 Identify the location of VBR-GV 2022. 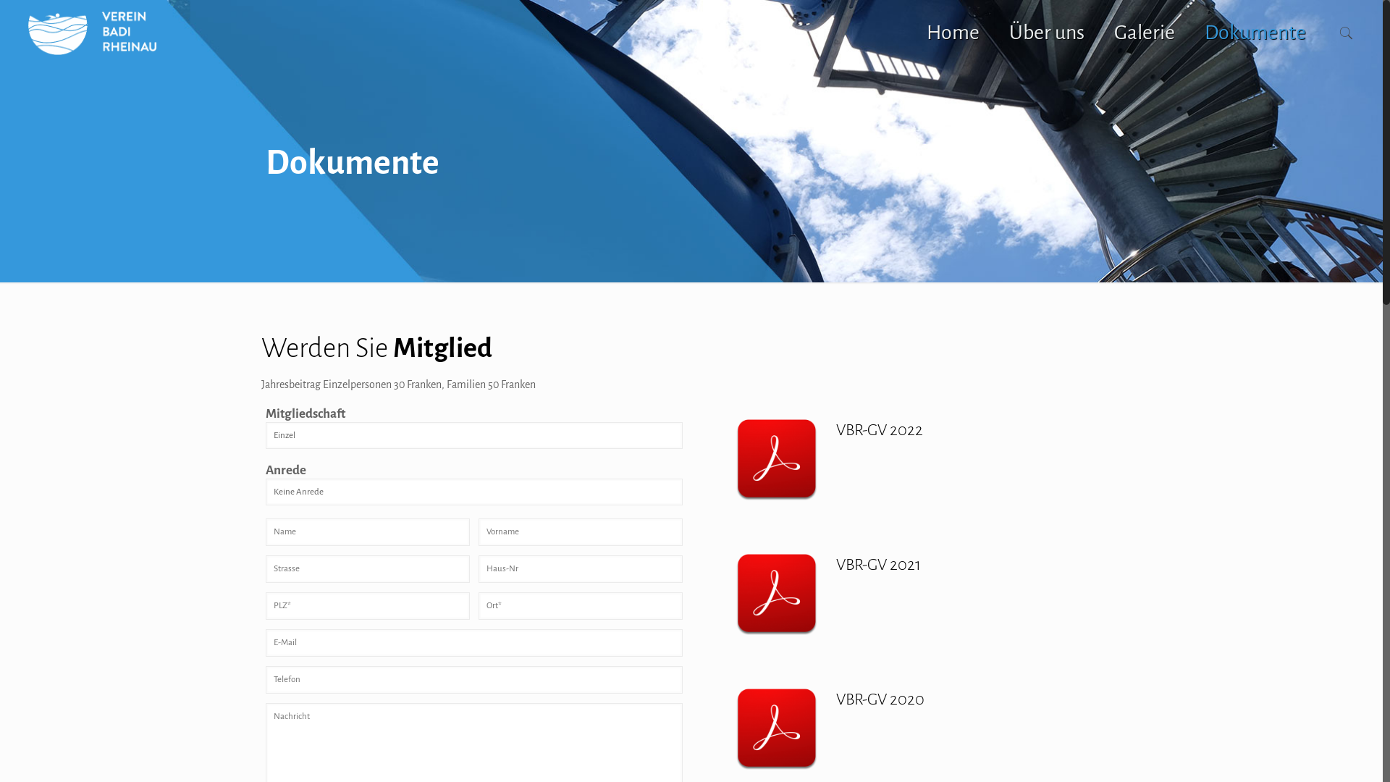
(972, 426).